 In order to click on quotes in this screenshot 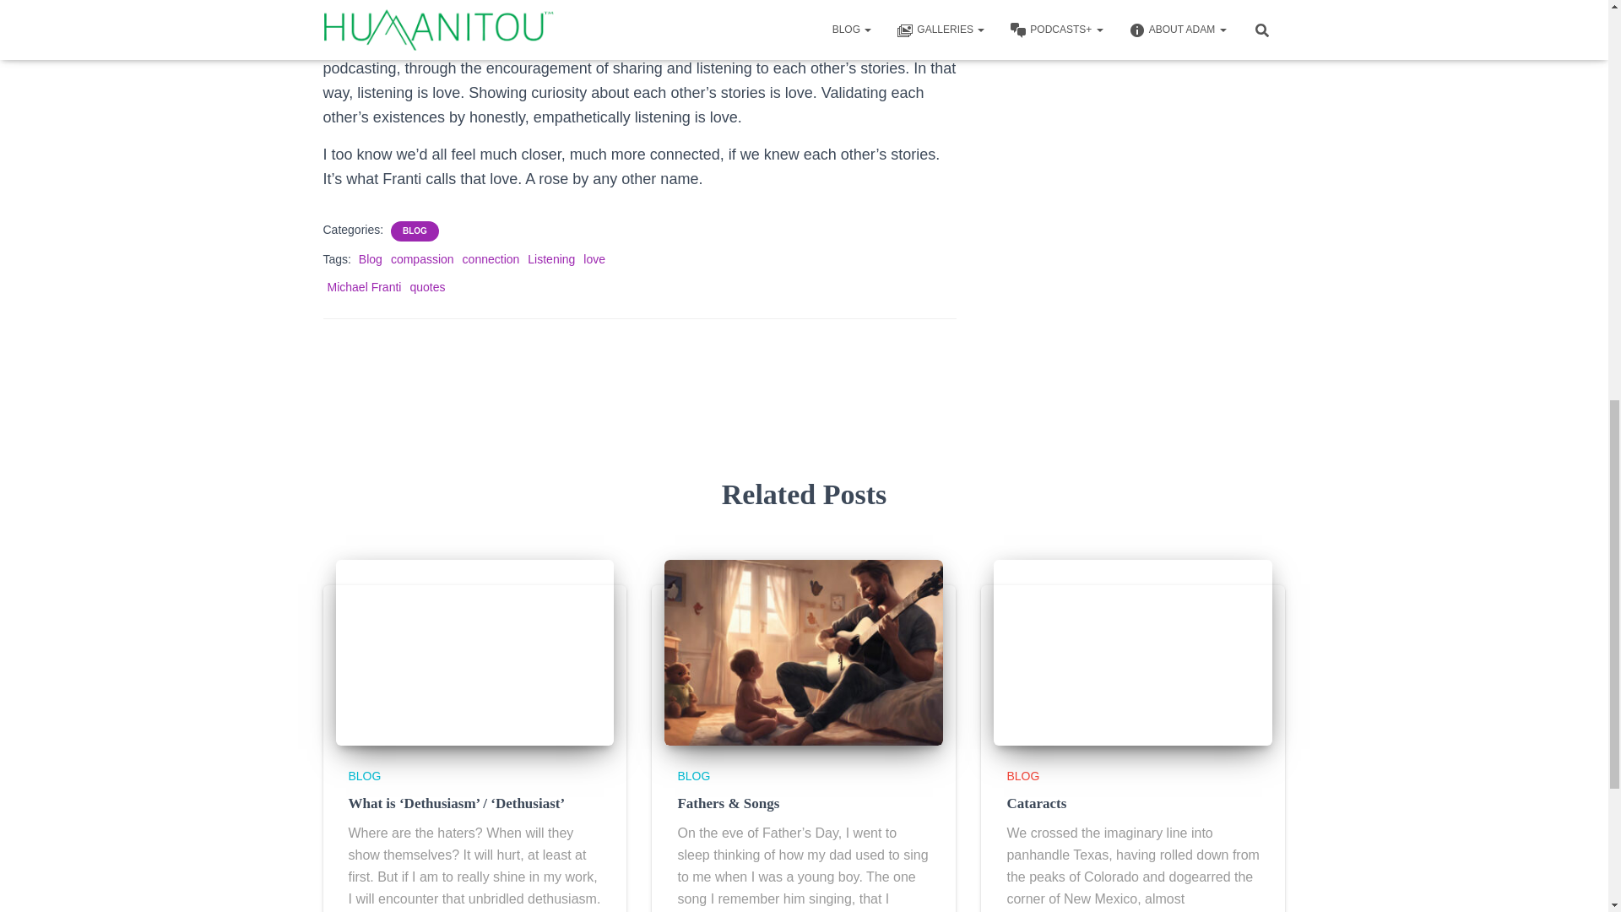, I will do `click(427, 286)`.